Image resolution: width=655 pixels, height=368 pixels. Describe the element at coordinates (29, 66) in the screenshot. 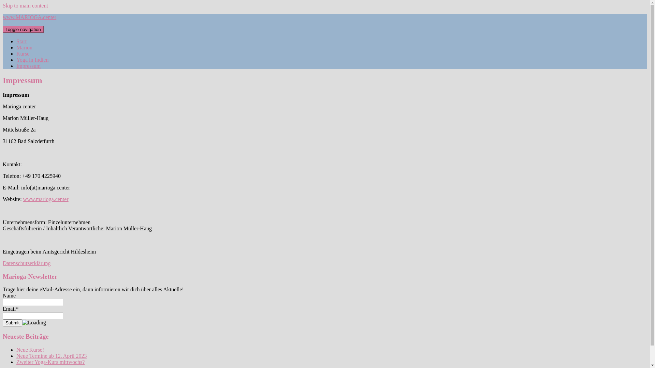

I see `Impressum` at that location.